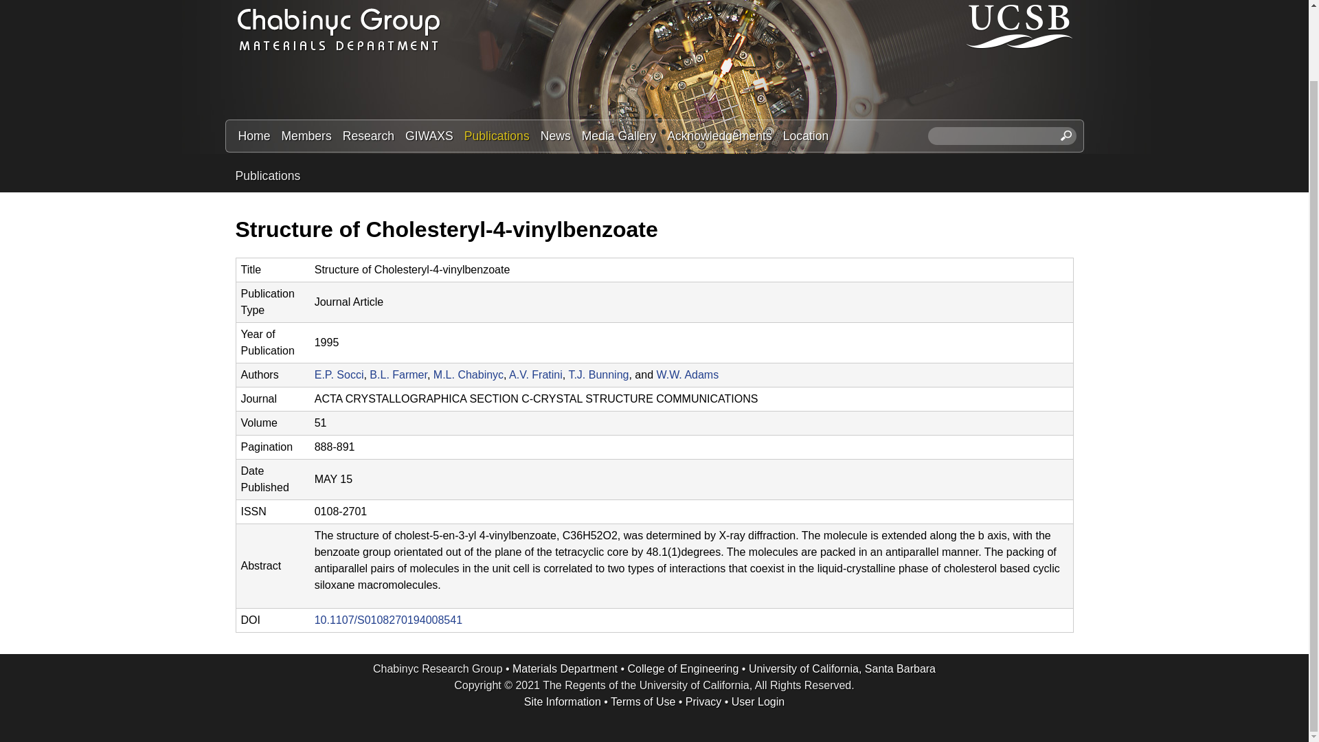  I want to click on Publications, so click(497, 135).